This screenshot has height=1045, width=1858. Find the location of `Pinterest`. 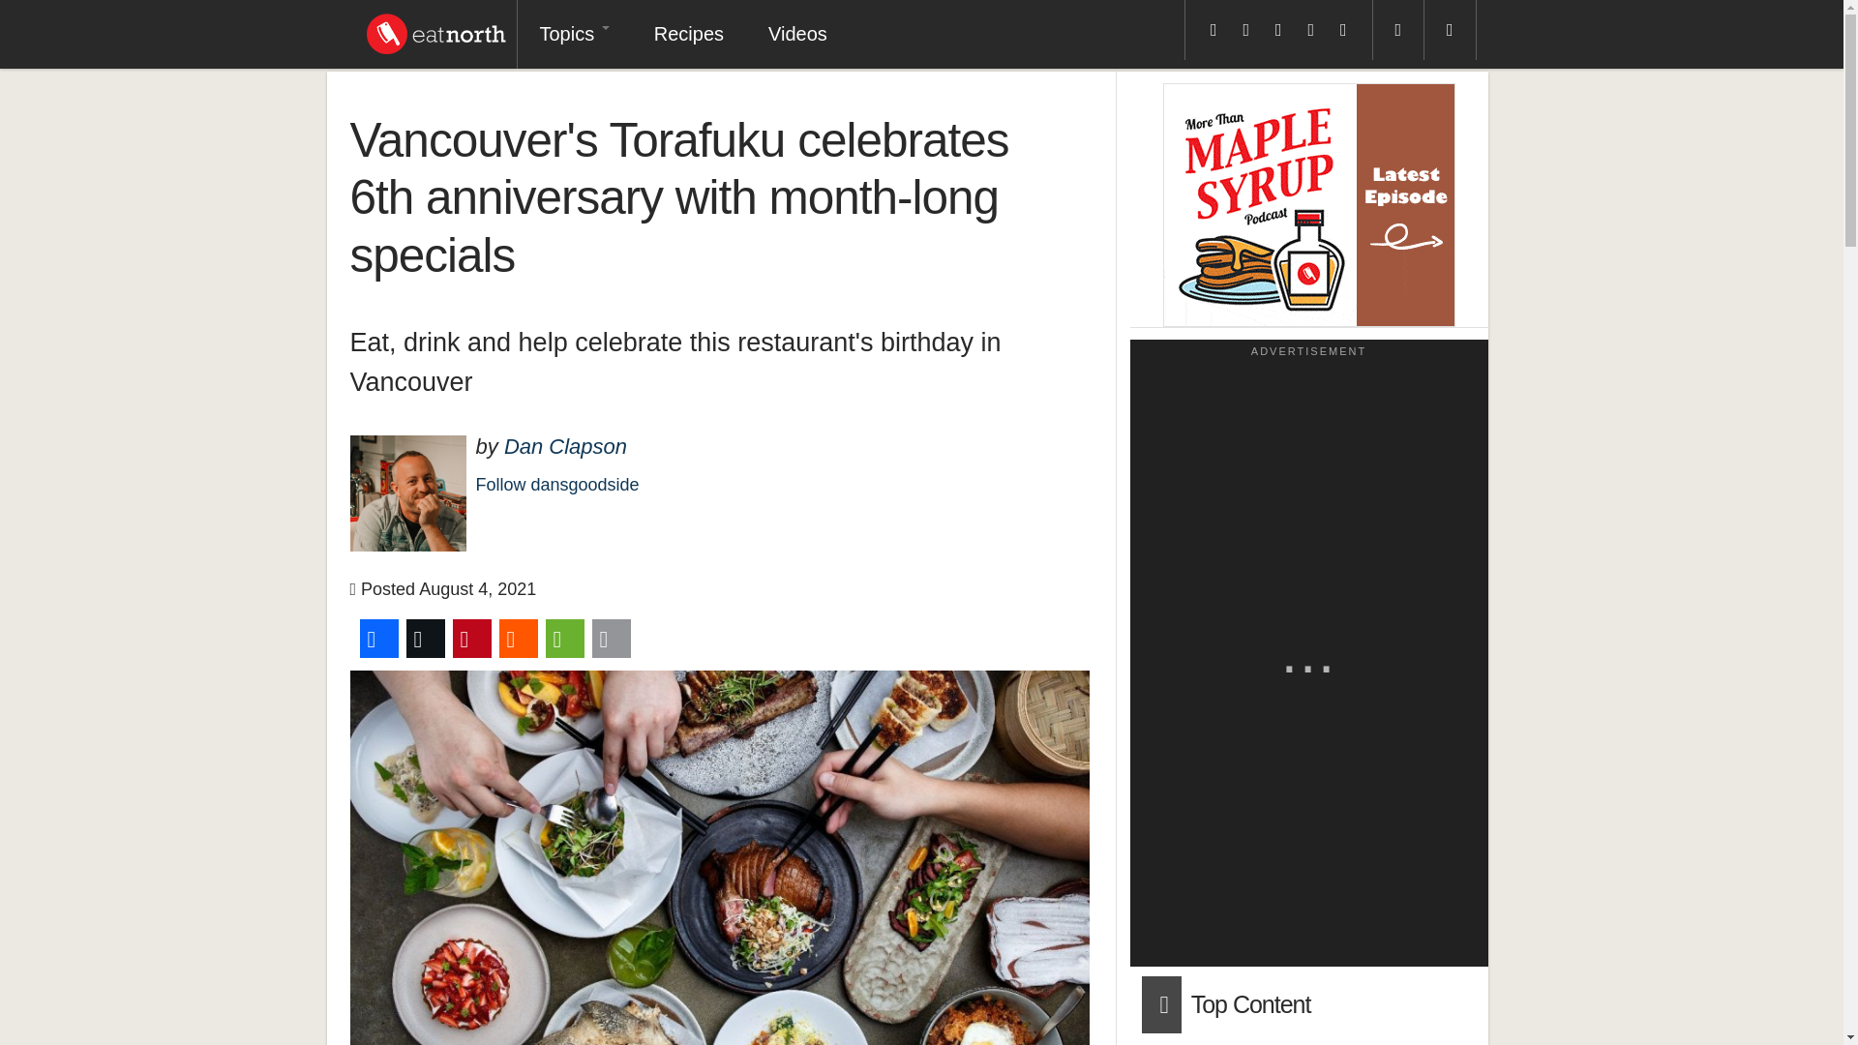

Pinterest is located at coordinates (472, 639).